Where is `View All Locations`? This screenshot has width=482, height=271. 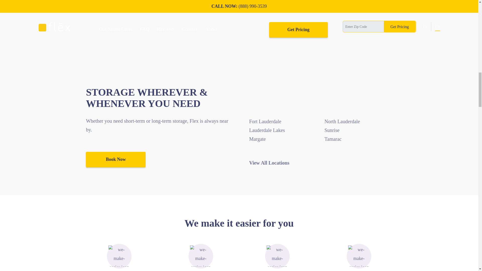 View All Locations is located at coordinates (321, 163).